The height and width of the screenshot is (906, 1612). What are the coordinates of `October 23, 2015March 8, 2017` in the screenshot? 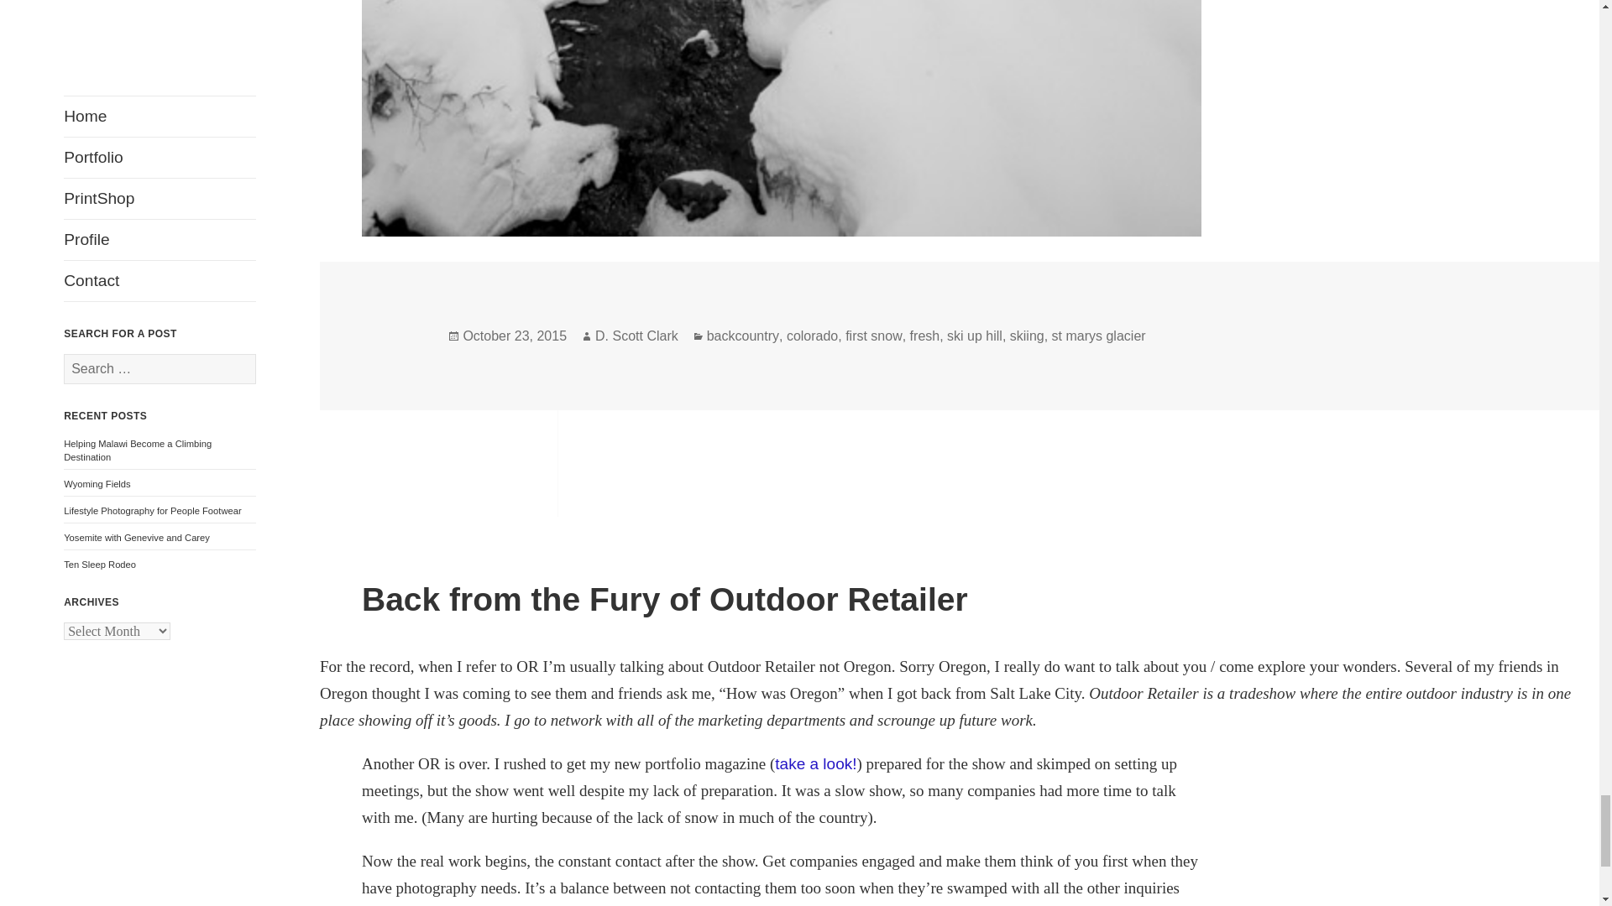 It's located at (515, 336).